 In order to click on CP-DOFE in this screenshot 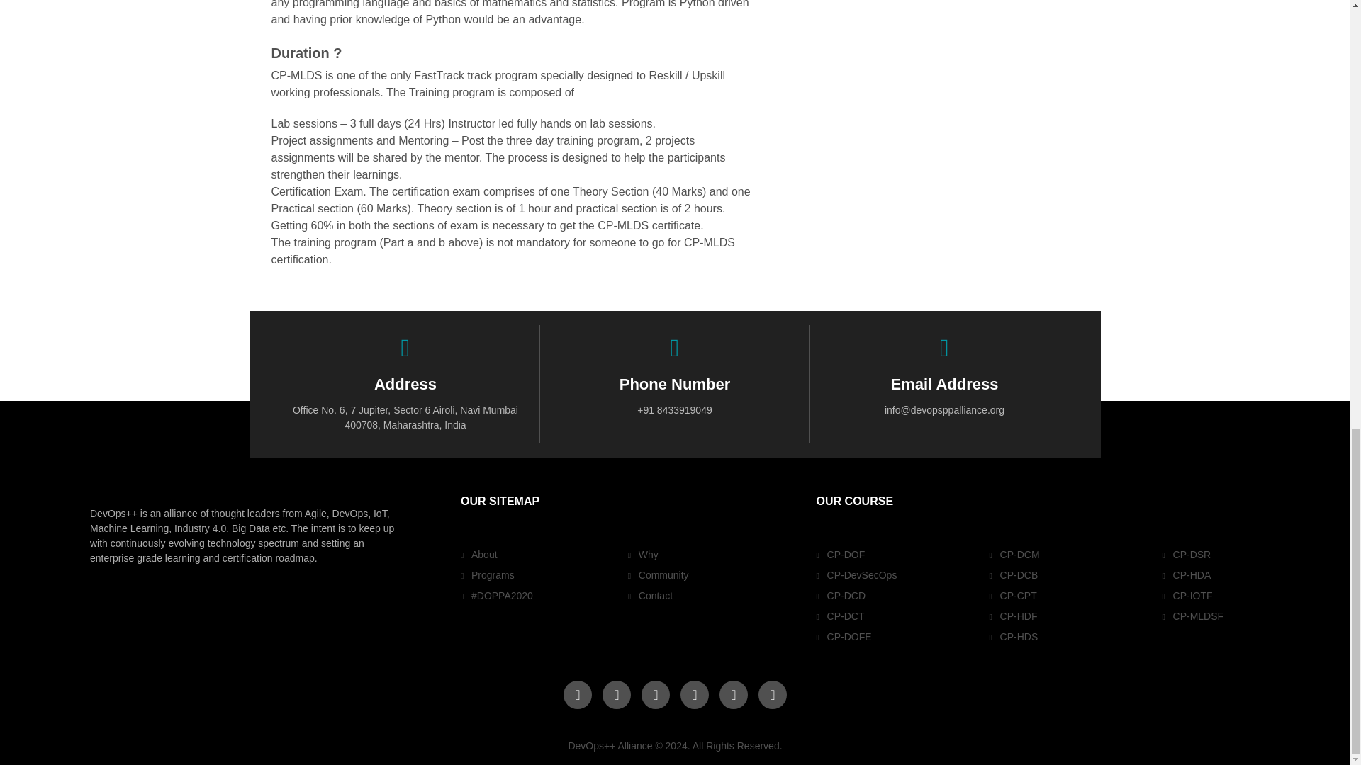, I will do `click(903, 636)`.